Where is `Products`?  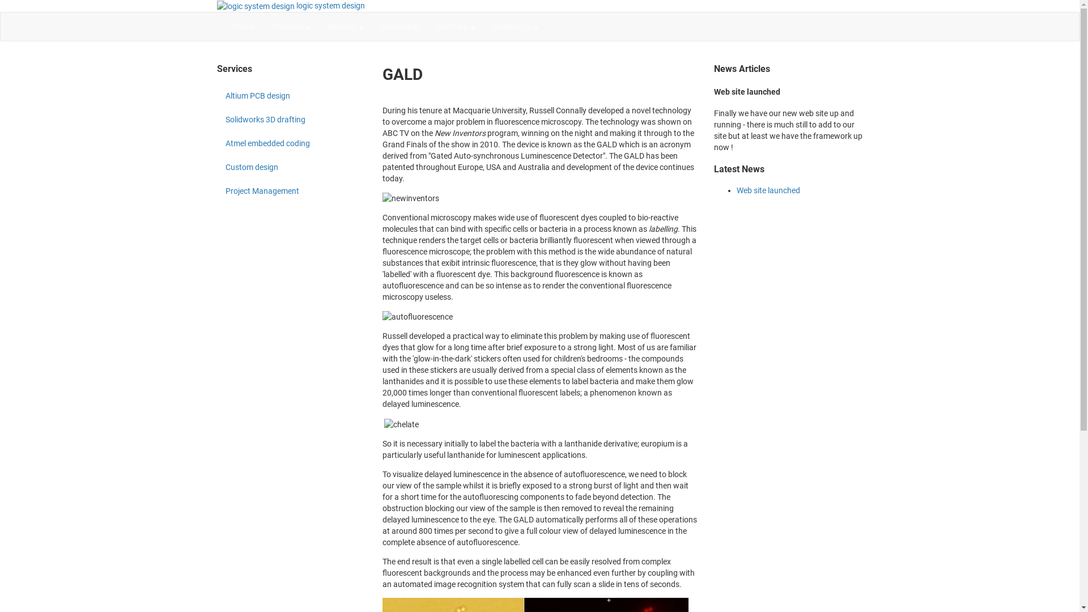
Products is located at coordinates (290, 27).